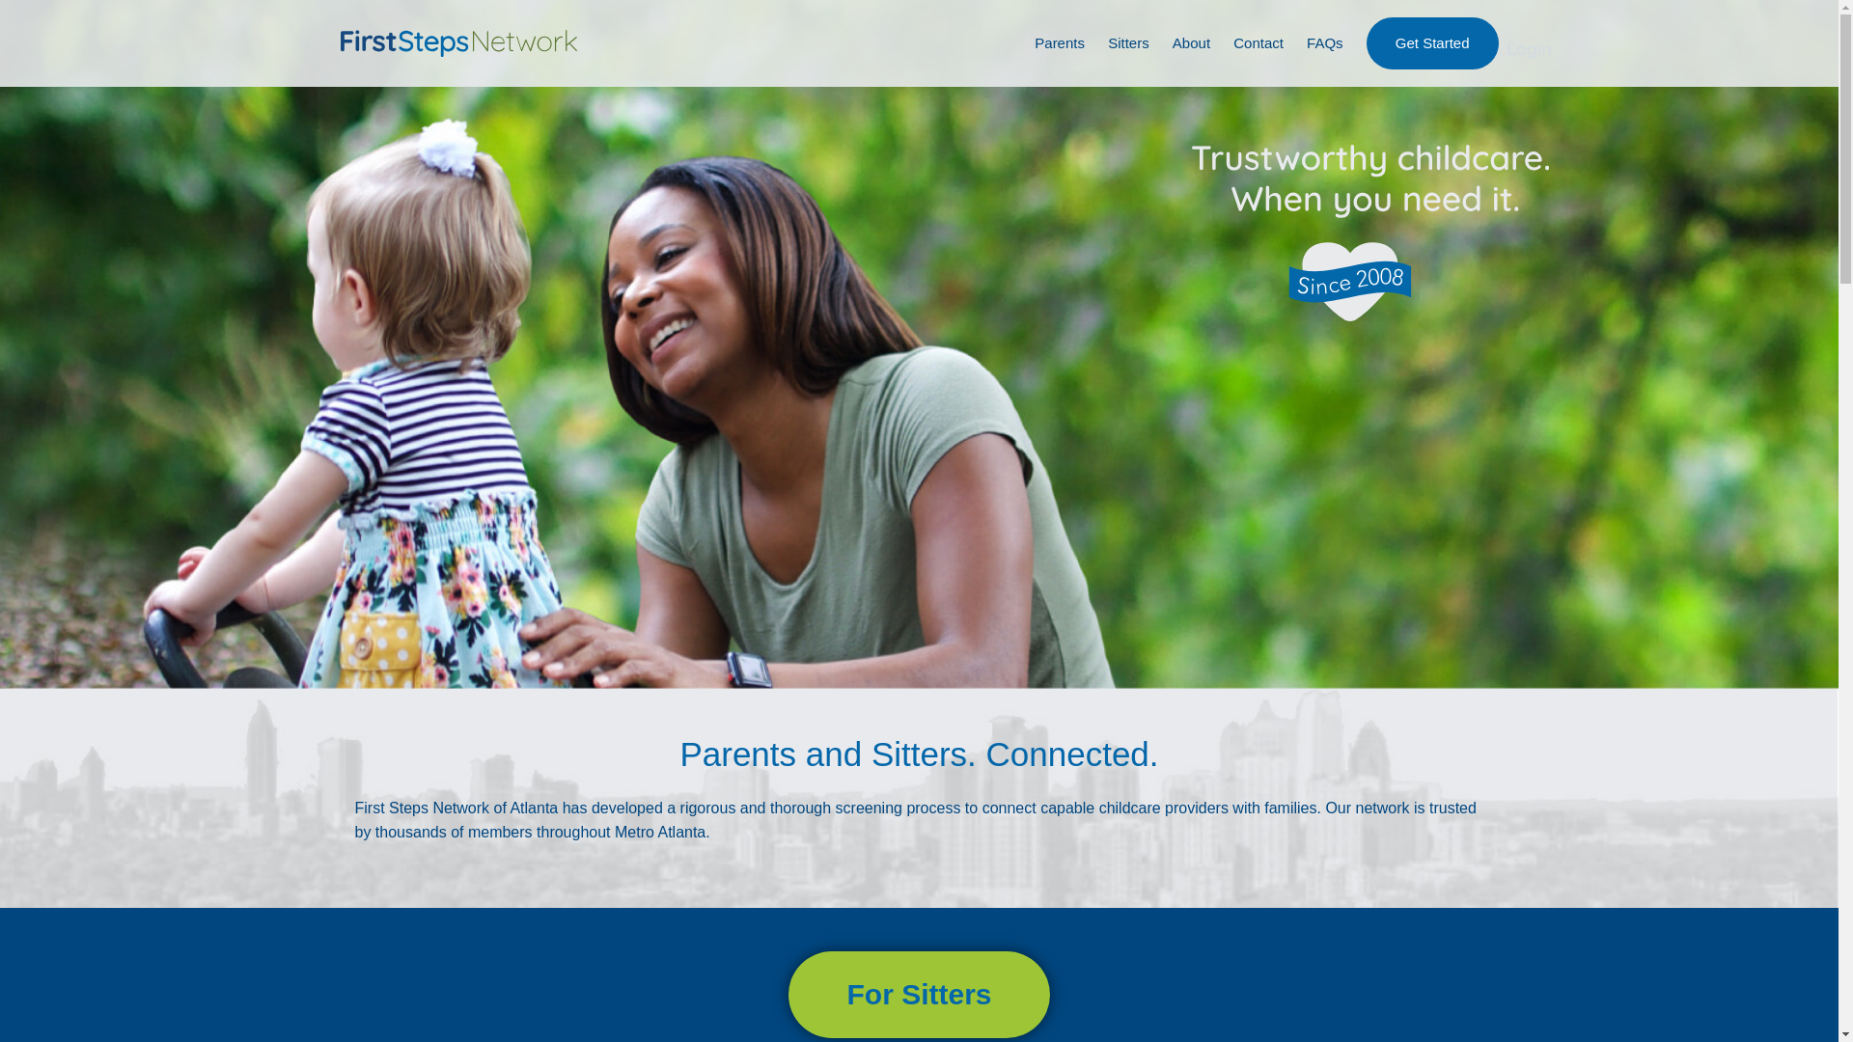  Describe the element at coordinates (1191, 43) in the screenshot. I see `About` at that location.